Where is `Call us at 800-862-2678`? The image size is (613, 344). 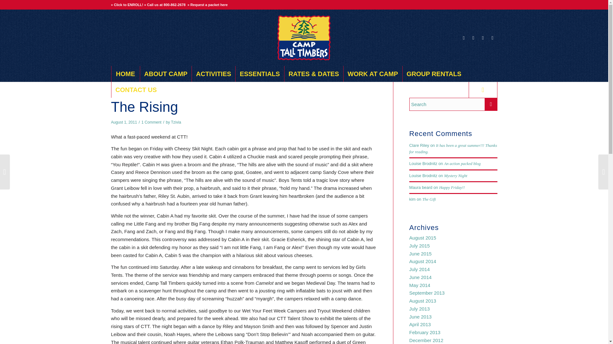 Call us at 800-862-2678 is located at coordinates (166, 4).